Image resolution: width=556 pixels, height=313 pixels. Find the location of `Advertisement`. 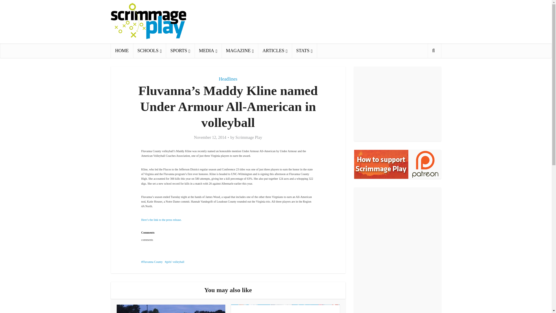

Advertisement is located at coordinates (335, 21).